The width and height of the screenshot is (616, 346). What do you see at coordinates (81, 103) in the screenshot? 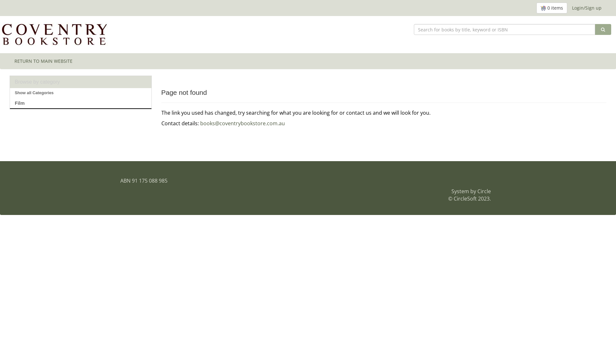
I see `Film` at bounding box center [81, 103].